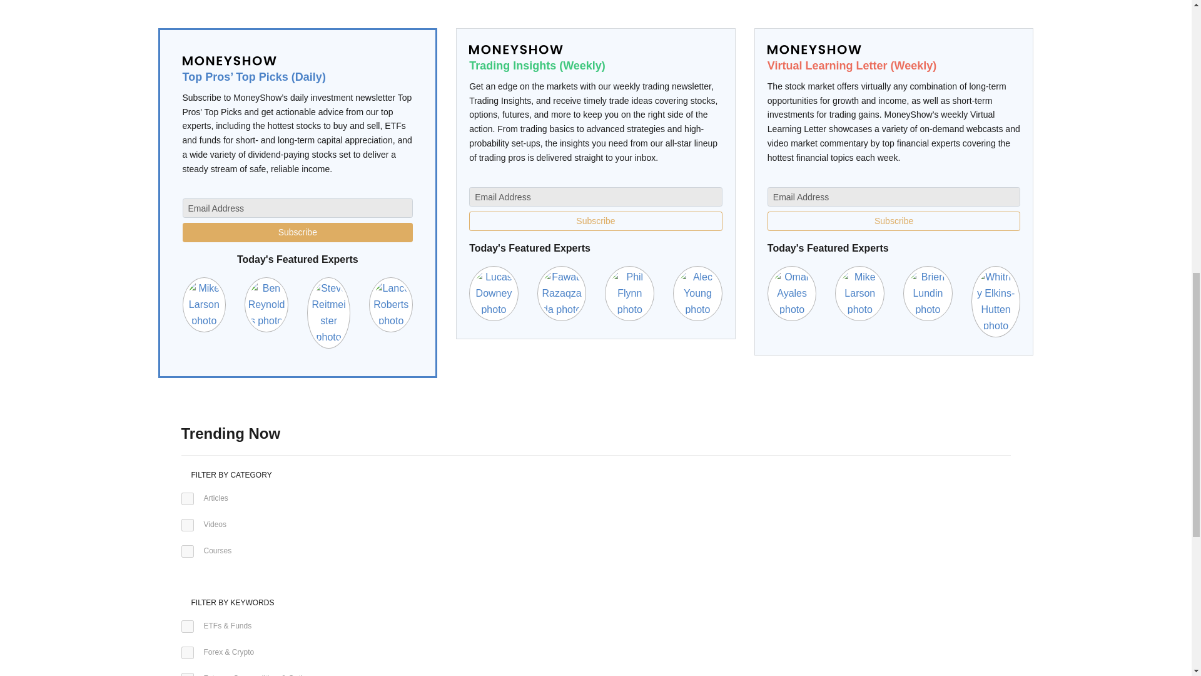 This screenshot has height=676, width=1201. Describe the element at coordinates (996, 300) in the screenshot. I see `Whitney Elkins-Hutten` at that location.